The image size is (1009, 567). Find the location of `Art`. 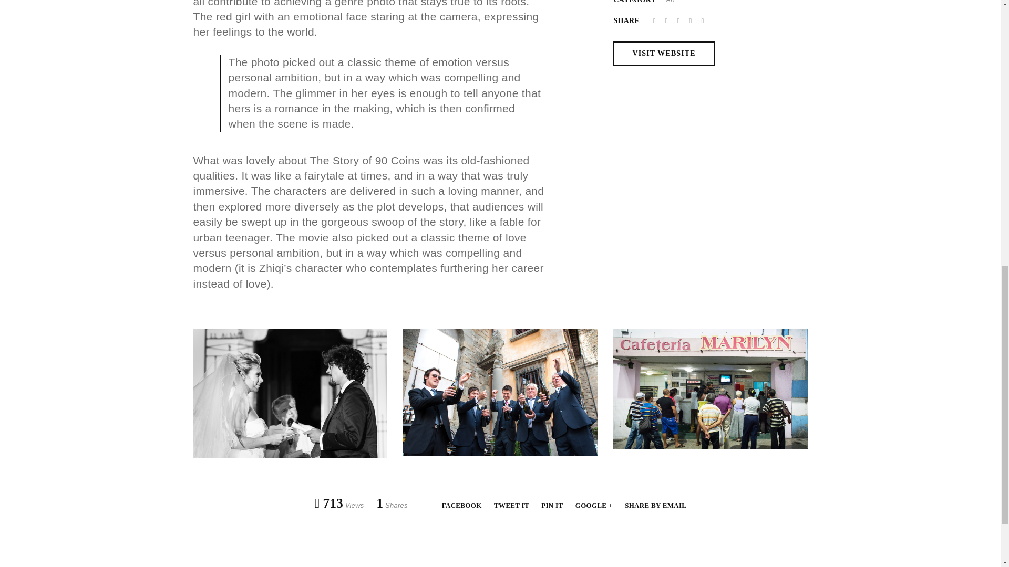

Art is located at coordinates (671, 2).